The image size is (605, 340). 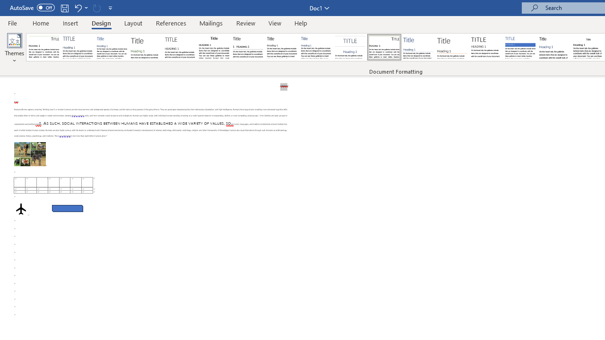 What do you see at coordinates (14, 48) in the screenshot?
I see `Themes` at bounding box center [14, 48].